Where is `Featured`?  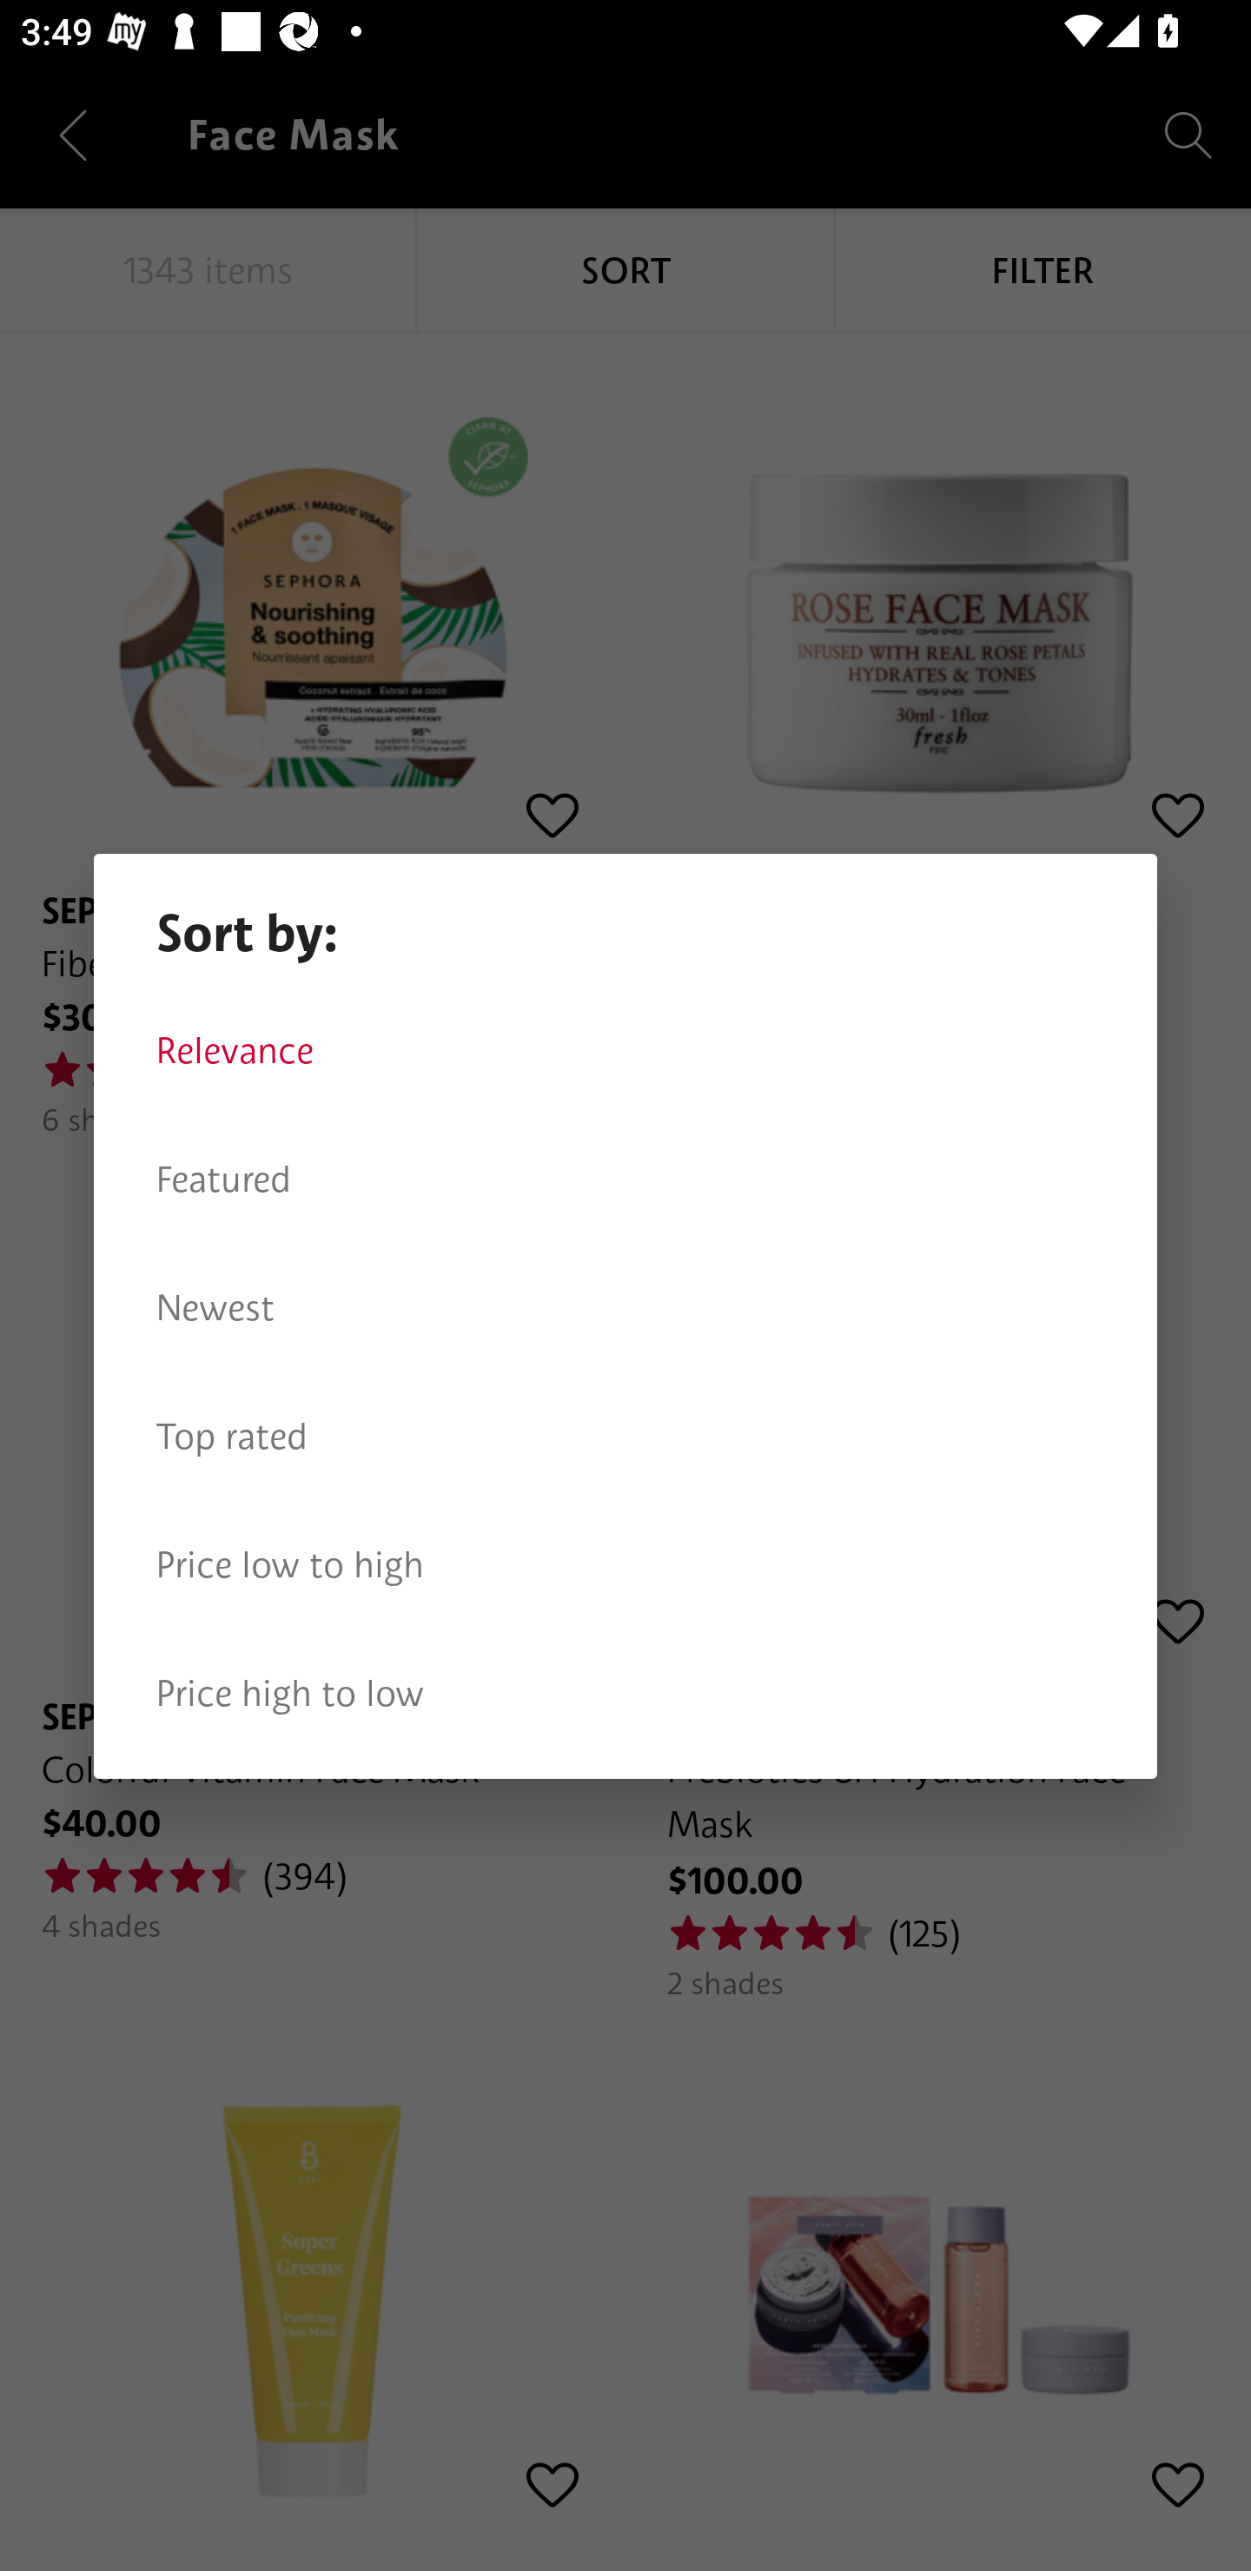 Featured is located at coordinates (625, 1180).